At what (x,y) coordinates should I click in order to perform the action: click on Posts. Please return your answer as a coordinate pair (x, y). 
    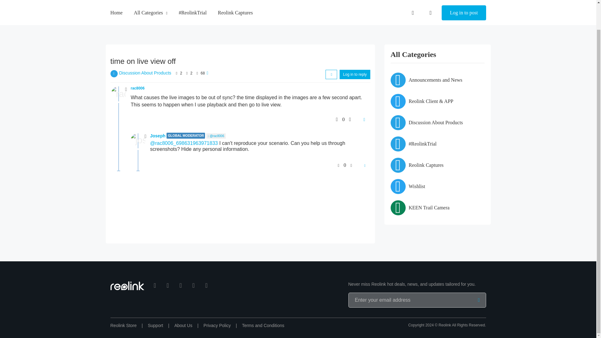
    Looking at the image, I should click on (187, 73).